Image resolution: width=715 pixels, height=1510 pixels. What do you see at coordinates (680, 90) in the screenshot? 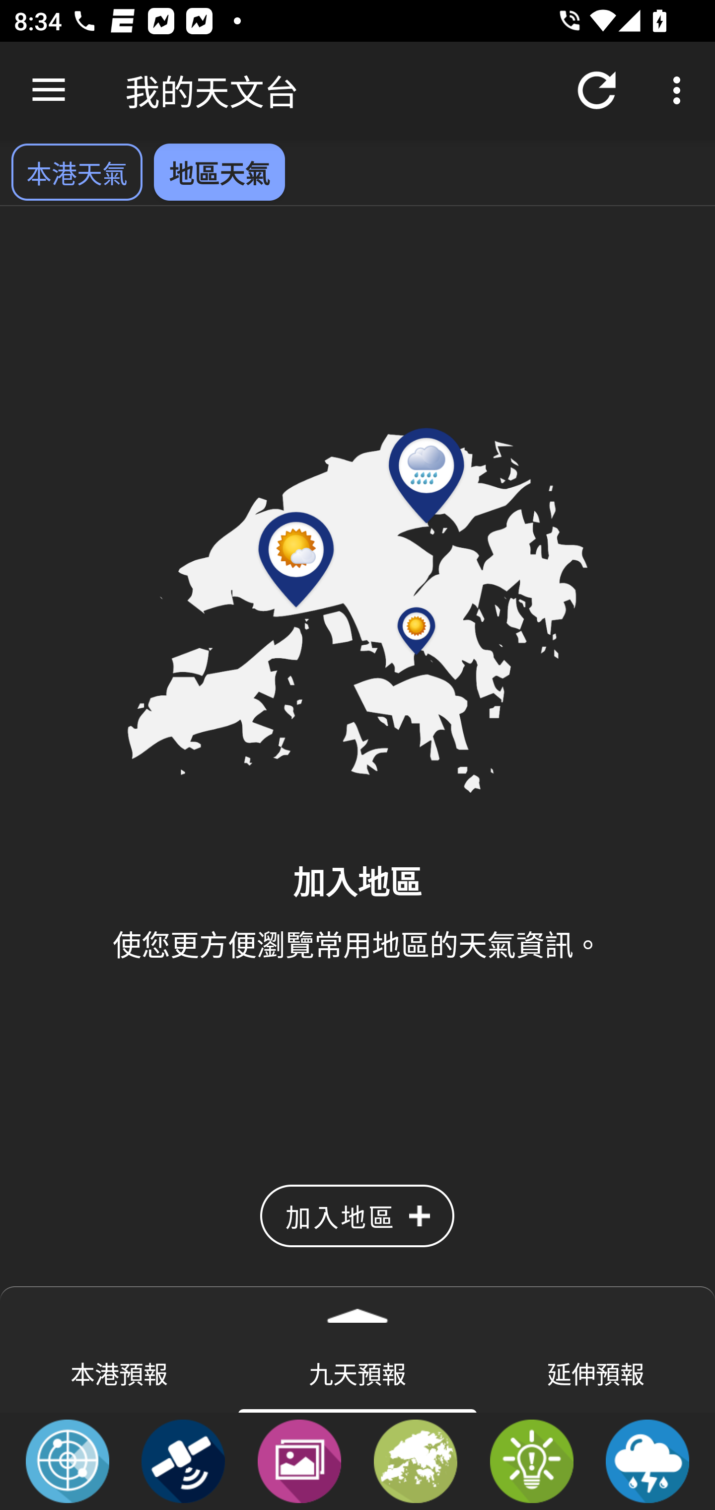
I see `更多選項` at bounding box center [680, 90].